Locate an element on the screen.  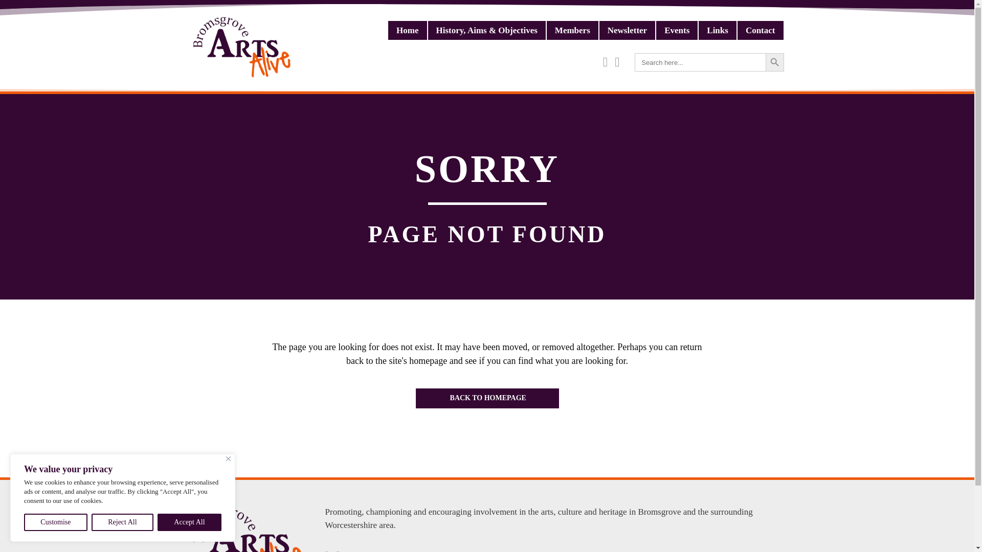
bromsgrove-Arts-Alive-logo-cropped is located at coordinates (241, 47).